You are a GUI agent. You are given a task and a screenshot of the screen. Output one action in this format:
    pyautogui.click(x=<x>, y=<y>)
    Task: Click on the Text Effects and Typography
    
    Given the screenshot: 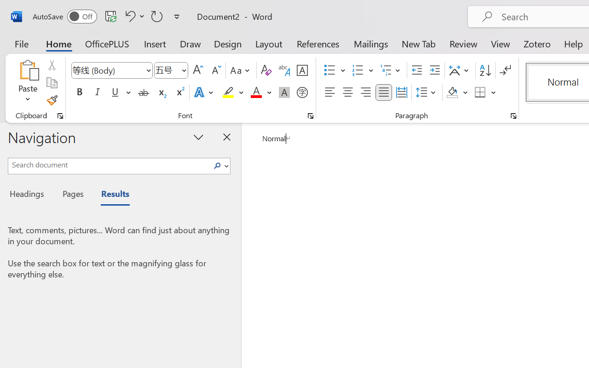 What is the action you would take?
    pyautogui.click(x=204, y=92)
    